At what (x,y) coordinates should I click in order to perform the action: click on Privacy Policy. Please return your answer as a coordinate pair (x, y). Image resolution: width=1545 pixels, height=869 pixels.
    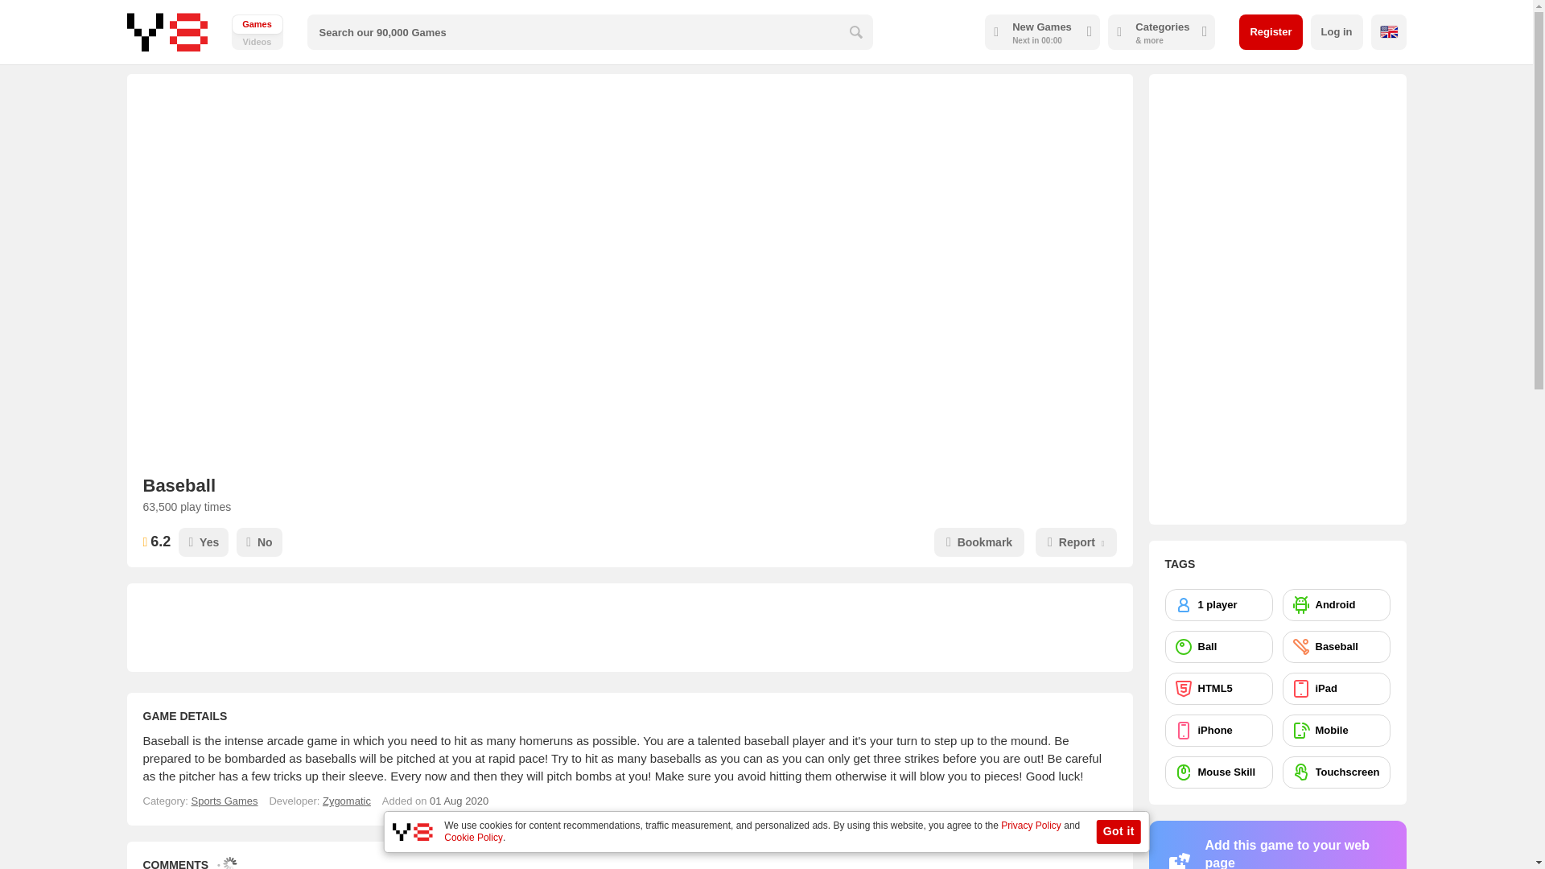
    Looking at the image, I should click on (1032, 826).